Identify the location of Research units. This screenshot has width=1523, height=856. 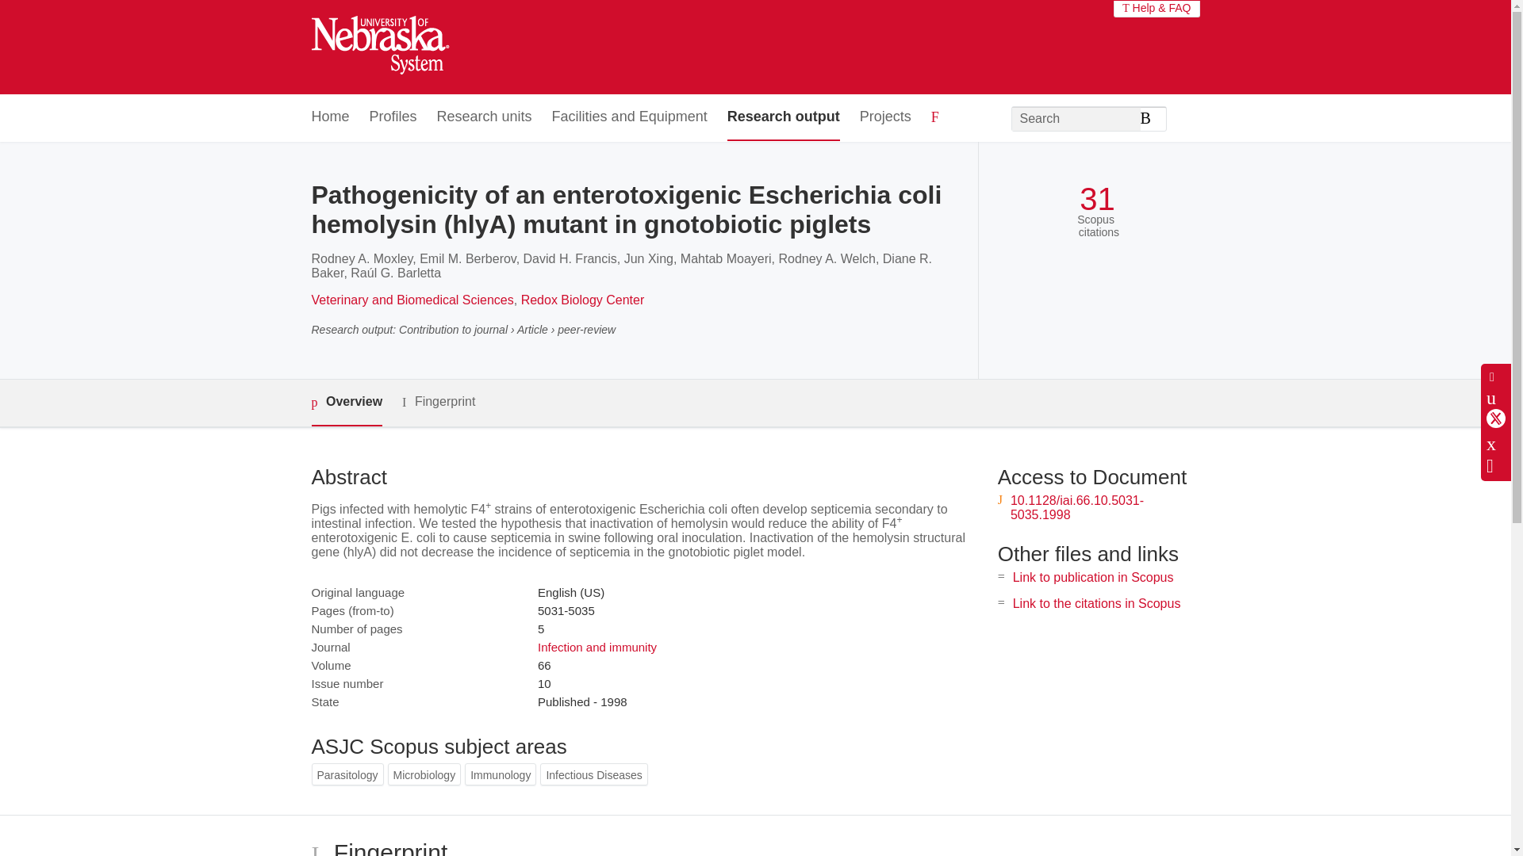
(484, 117).